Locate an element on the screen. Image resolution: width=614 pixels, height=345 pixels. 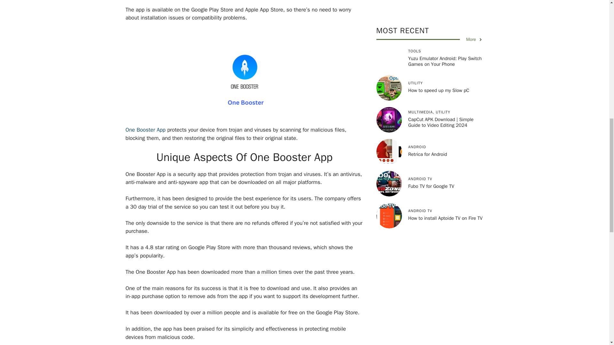
One Booster App is located at coordinates (145, 130).